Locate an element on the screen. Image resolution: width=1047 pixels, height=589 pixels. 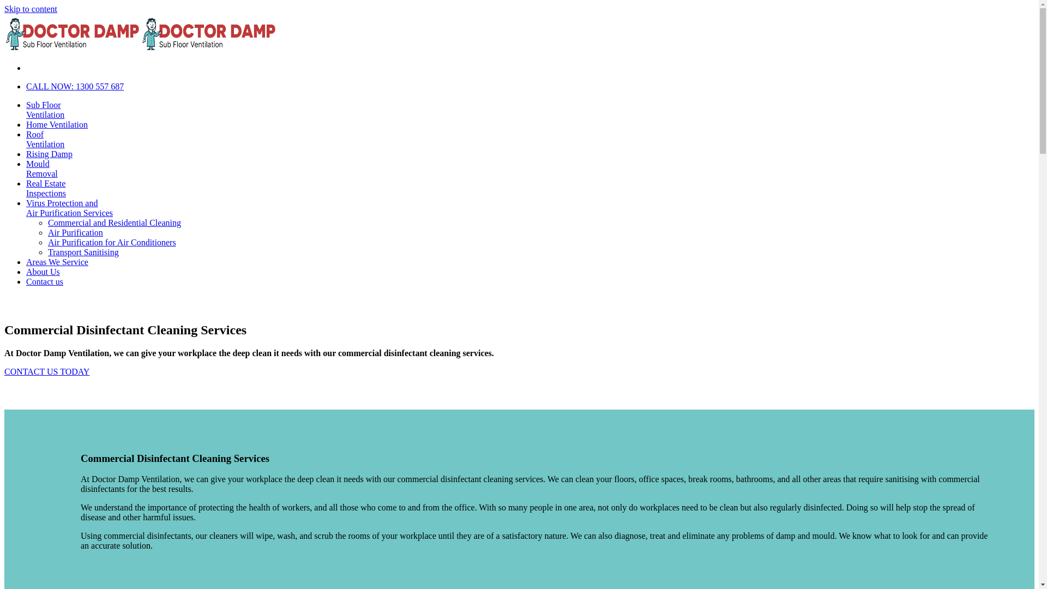
Air Purification is located at coordinates (75, 232).